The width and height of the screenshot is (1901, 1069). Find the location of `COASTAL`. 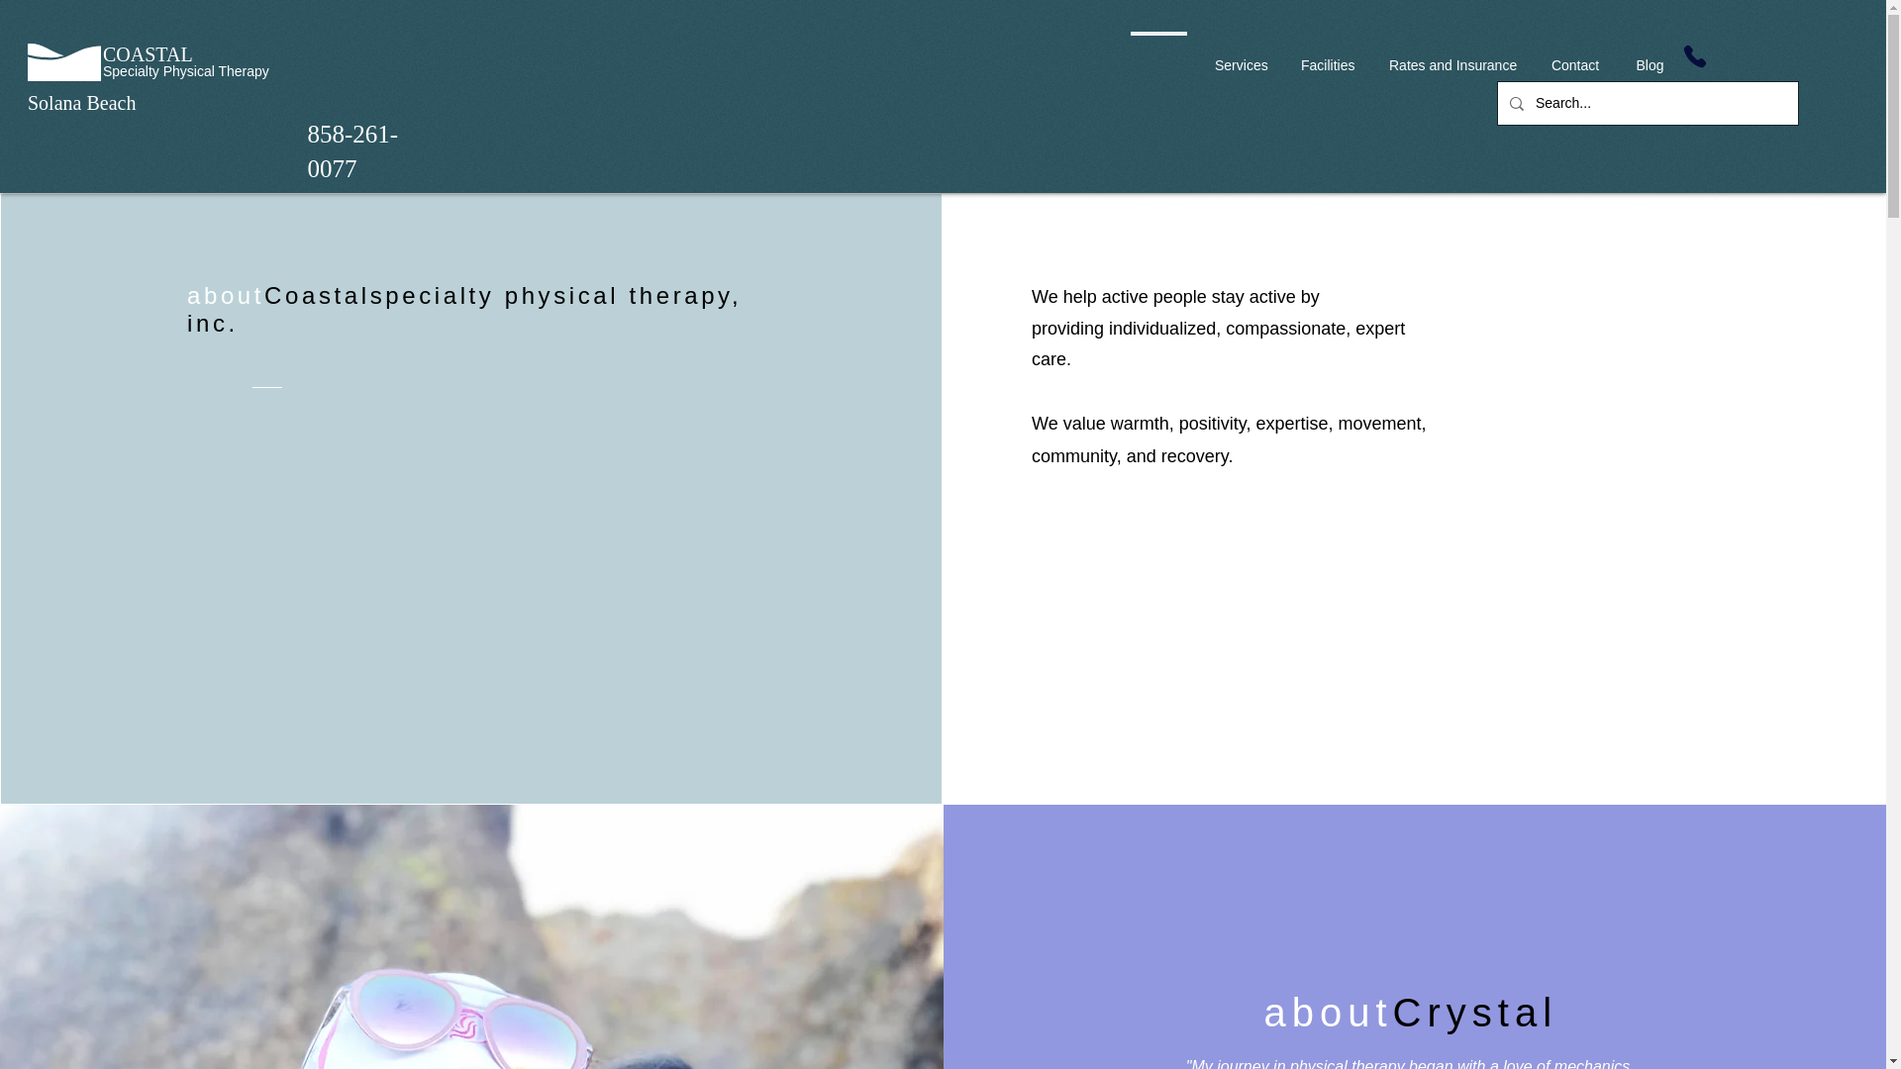

COASTAL is located at coordinates (148, 53).